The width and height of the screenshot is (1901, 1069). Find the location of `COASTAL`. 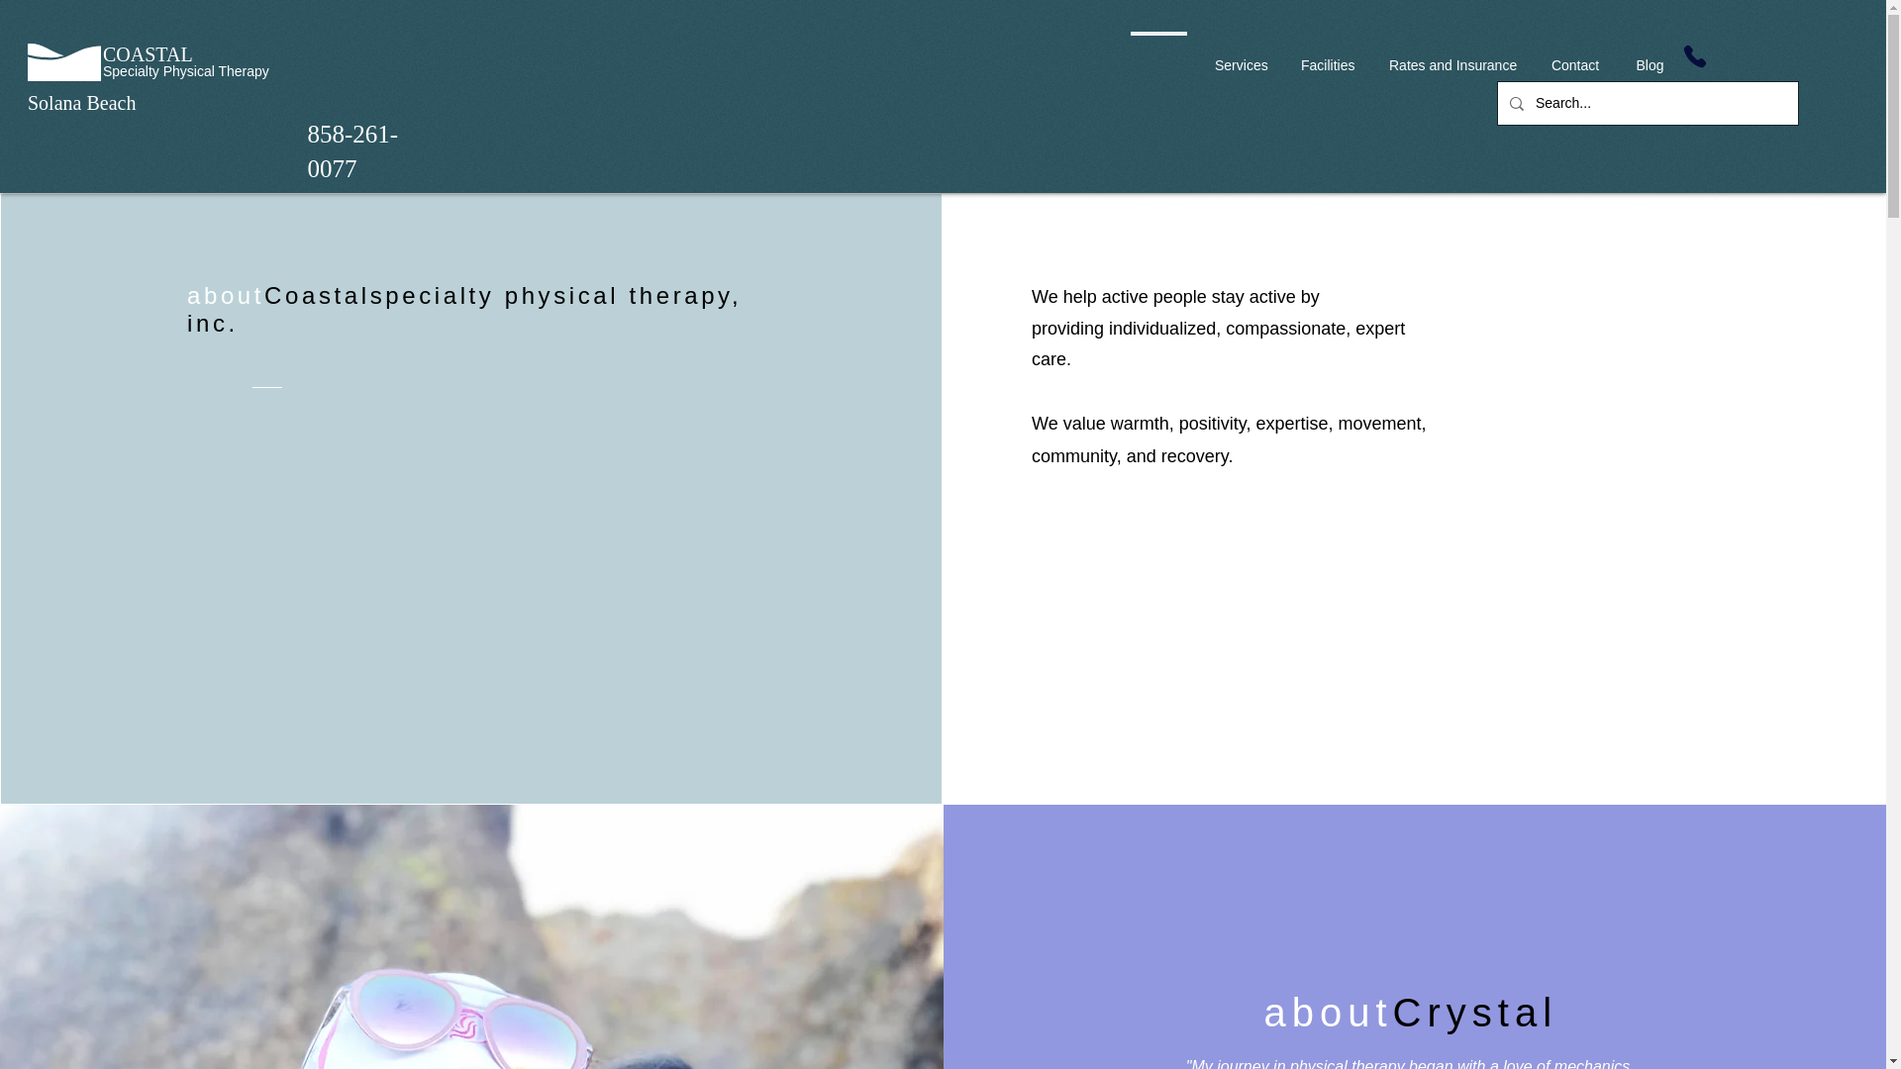

COASTAL is located at coordinates (148, 53).